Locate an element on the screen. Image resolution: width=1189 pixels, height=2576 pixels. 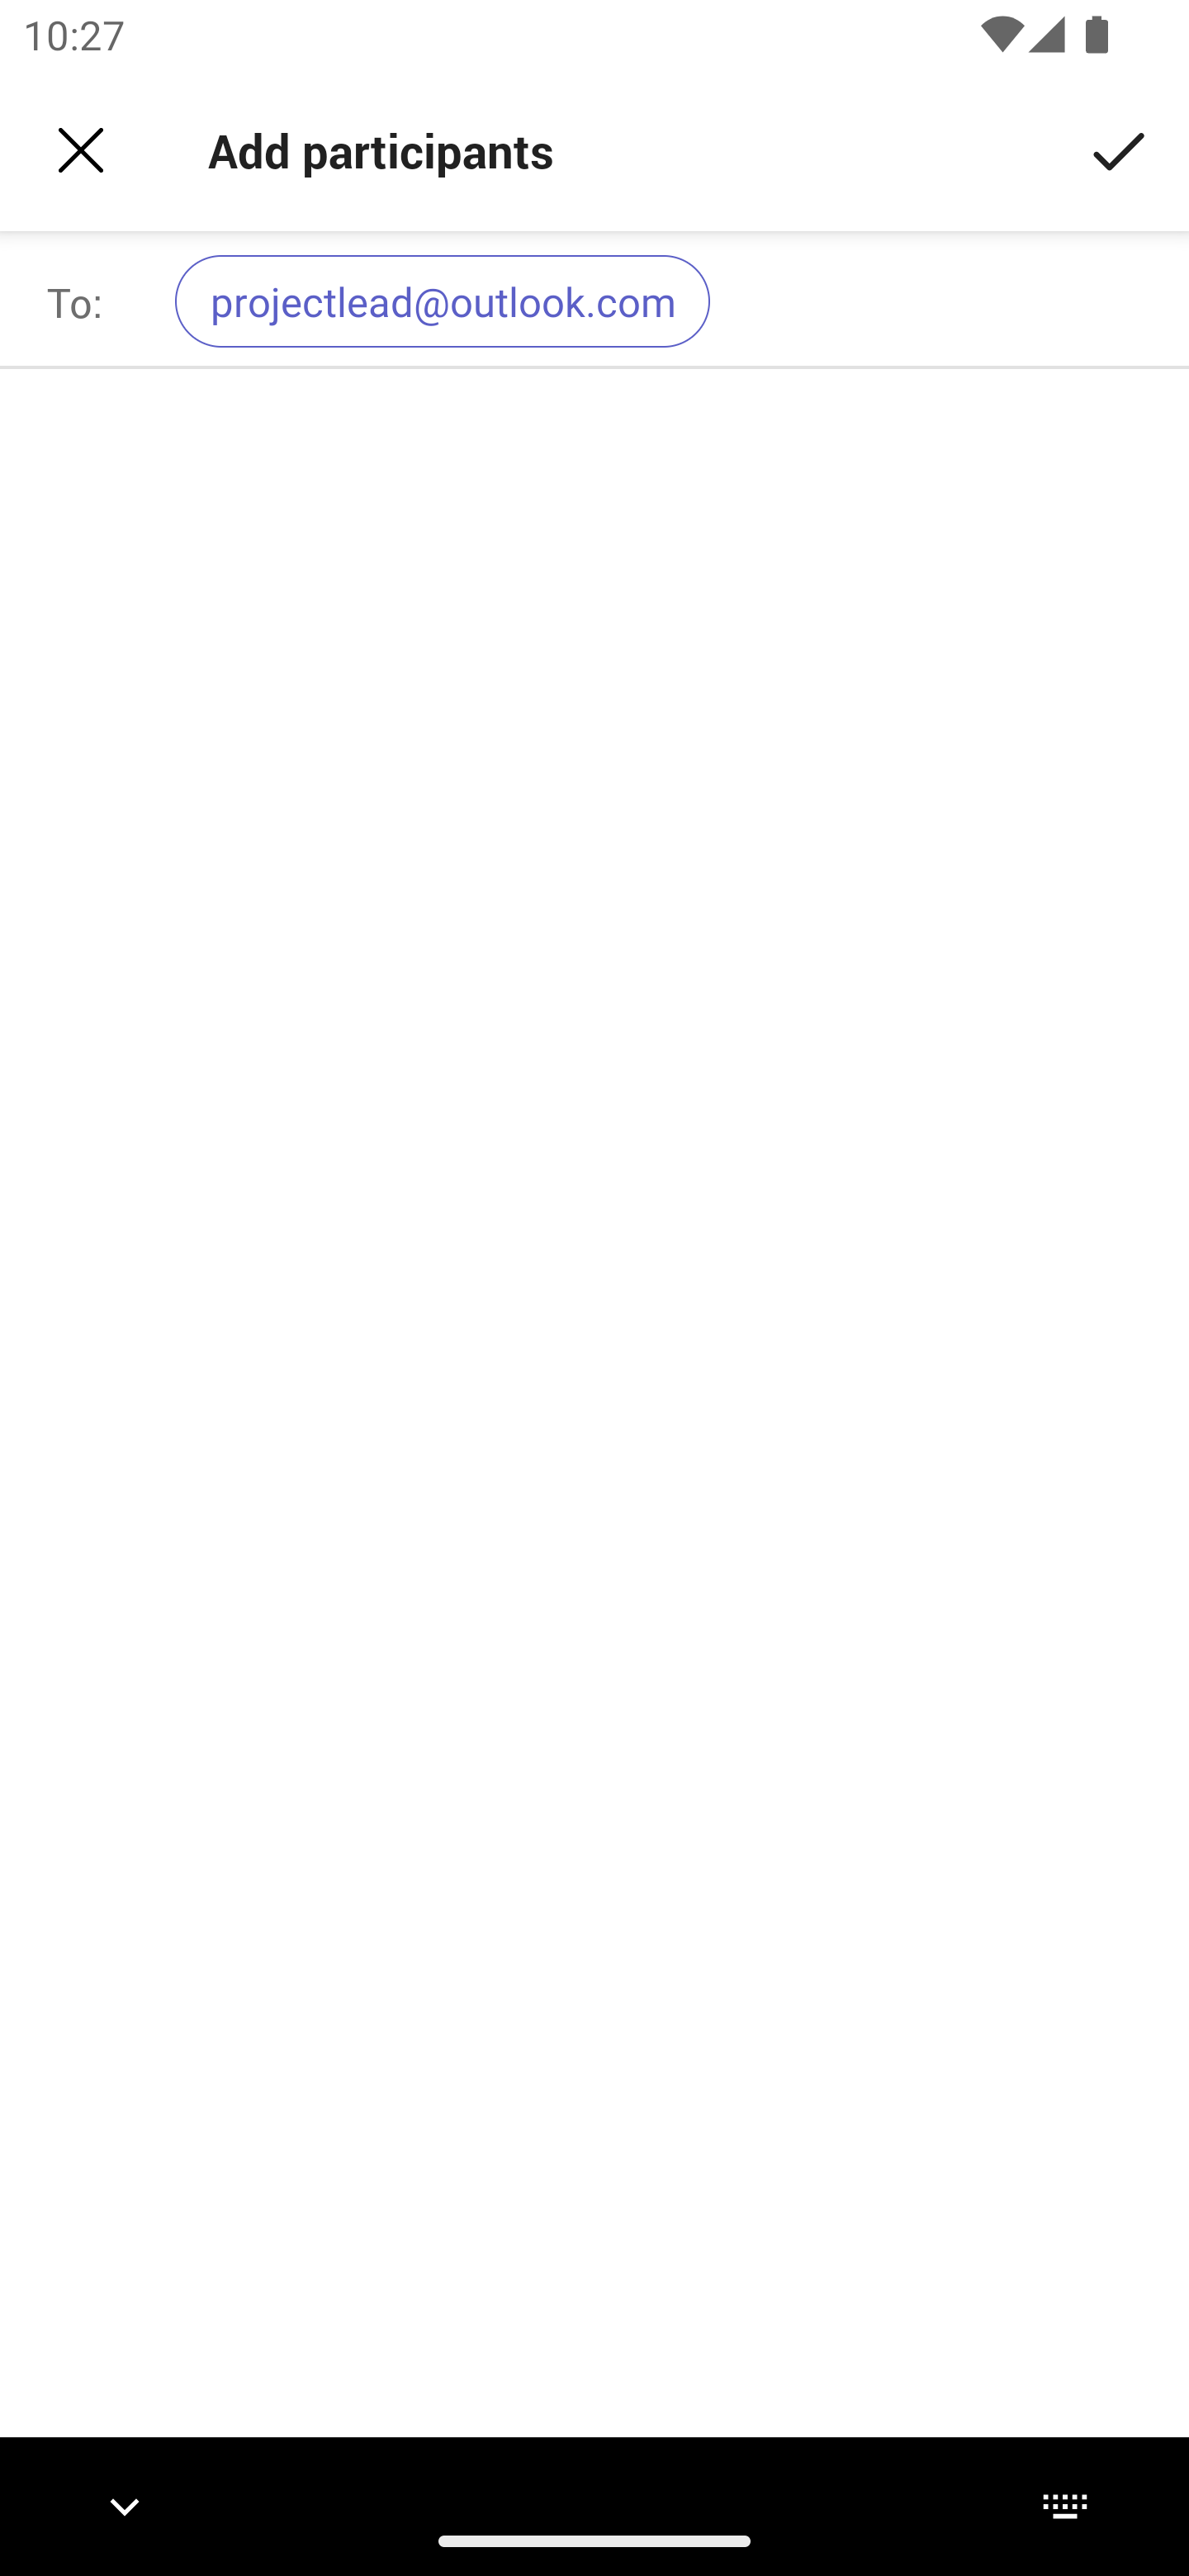
Submit is located at coordinates (1120, 149).